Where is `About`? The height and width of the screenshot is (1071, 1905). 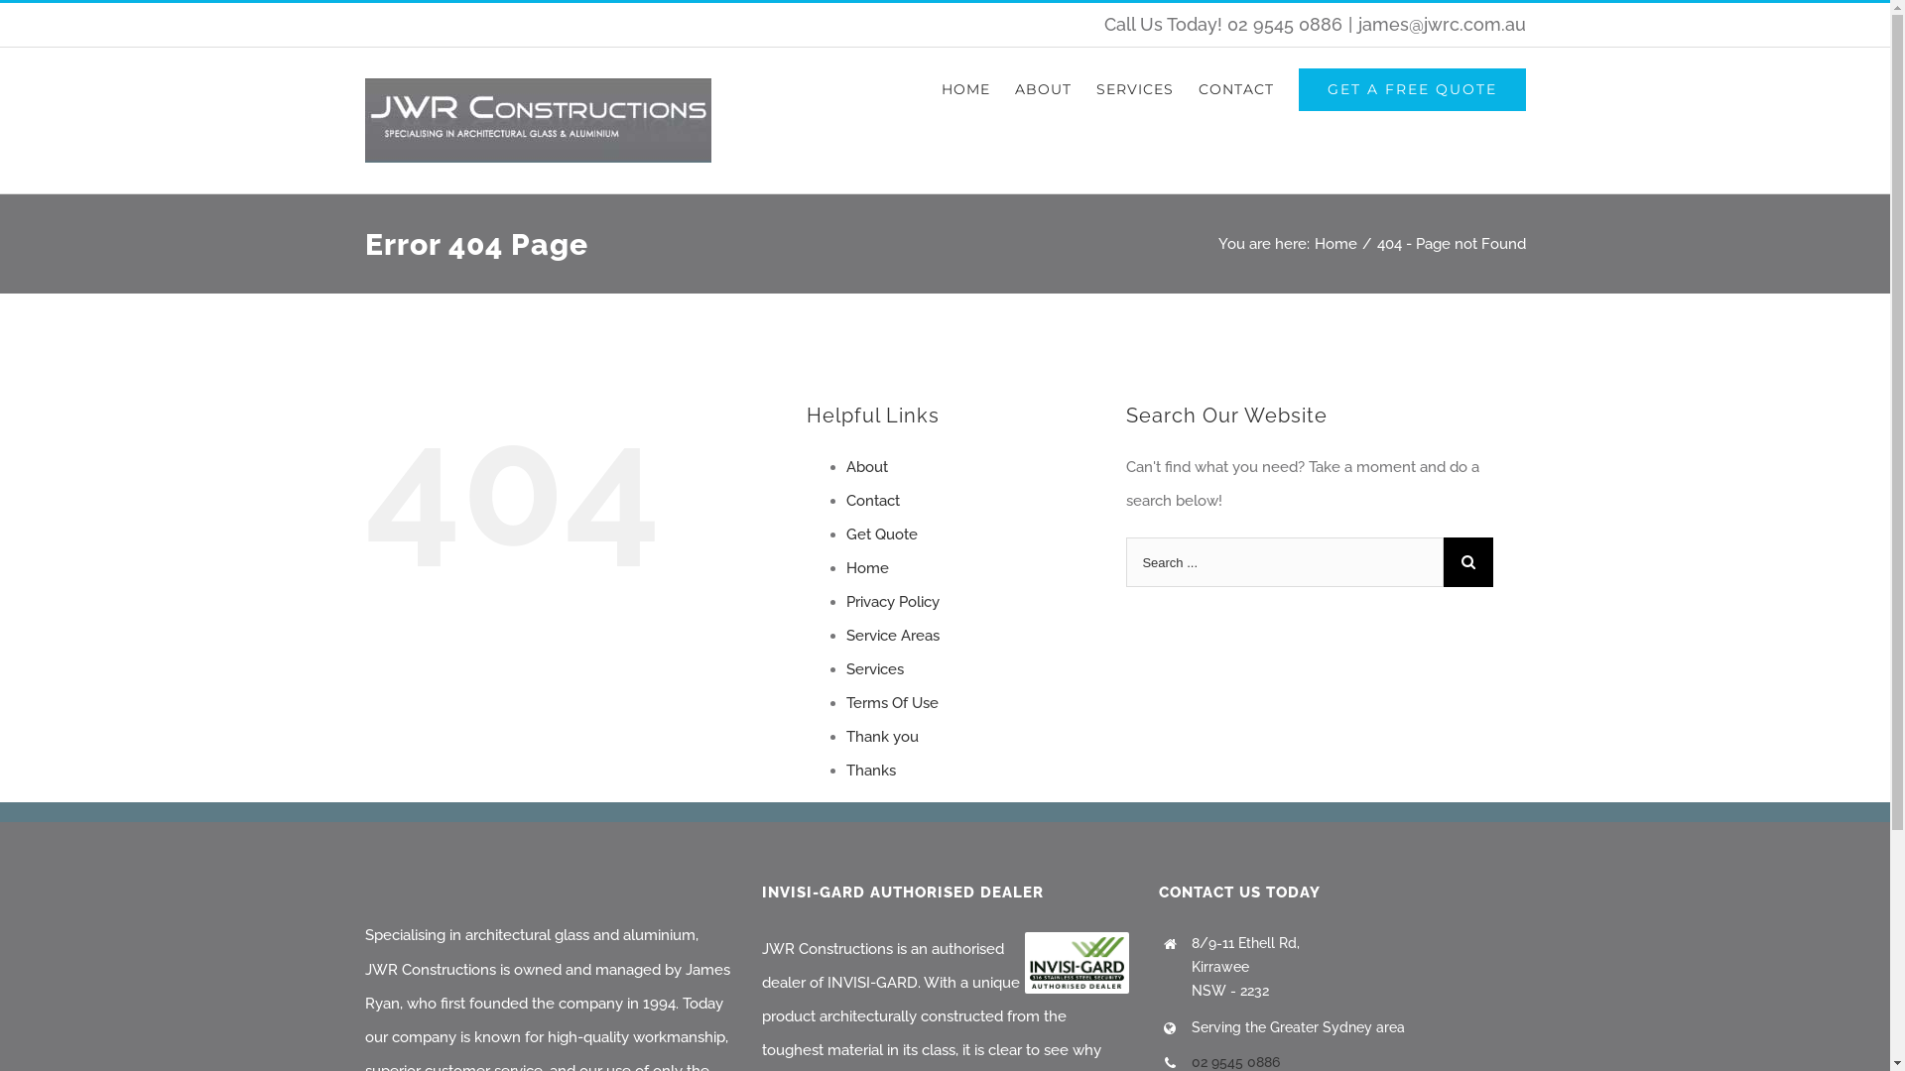 About is located at coordinates (866, 467).